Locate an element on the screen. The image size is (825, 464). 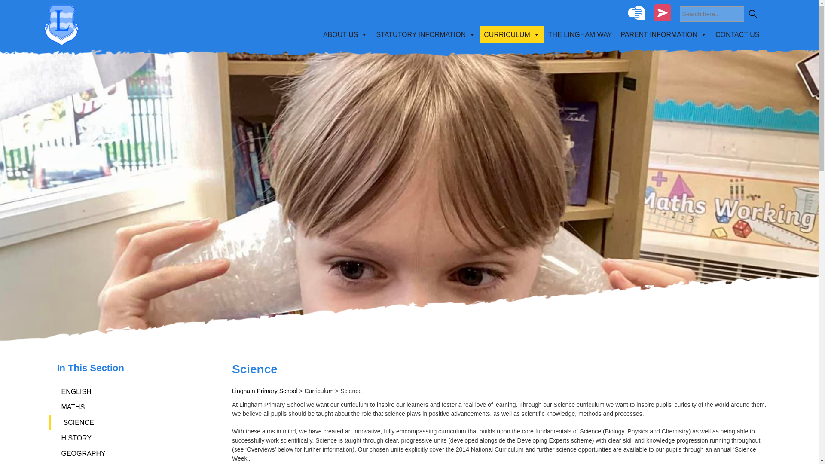
THE LINGHAM WAY is located at coordinates (580, 34).